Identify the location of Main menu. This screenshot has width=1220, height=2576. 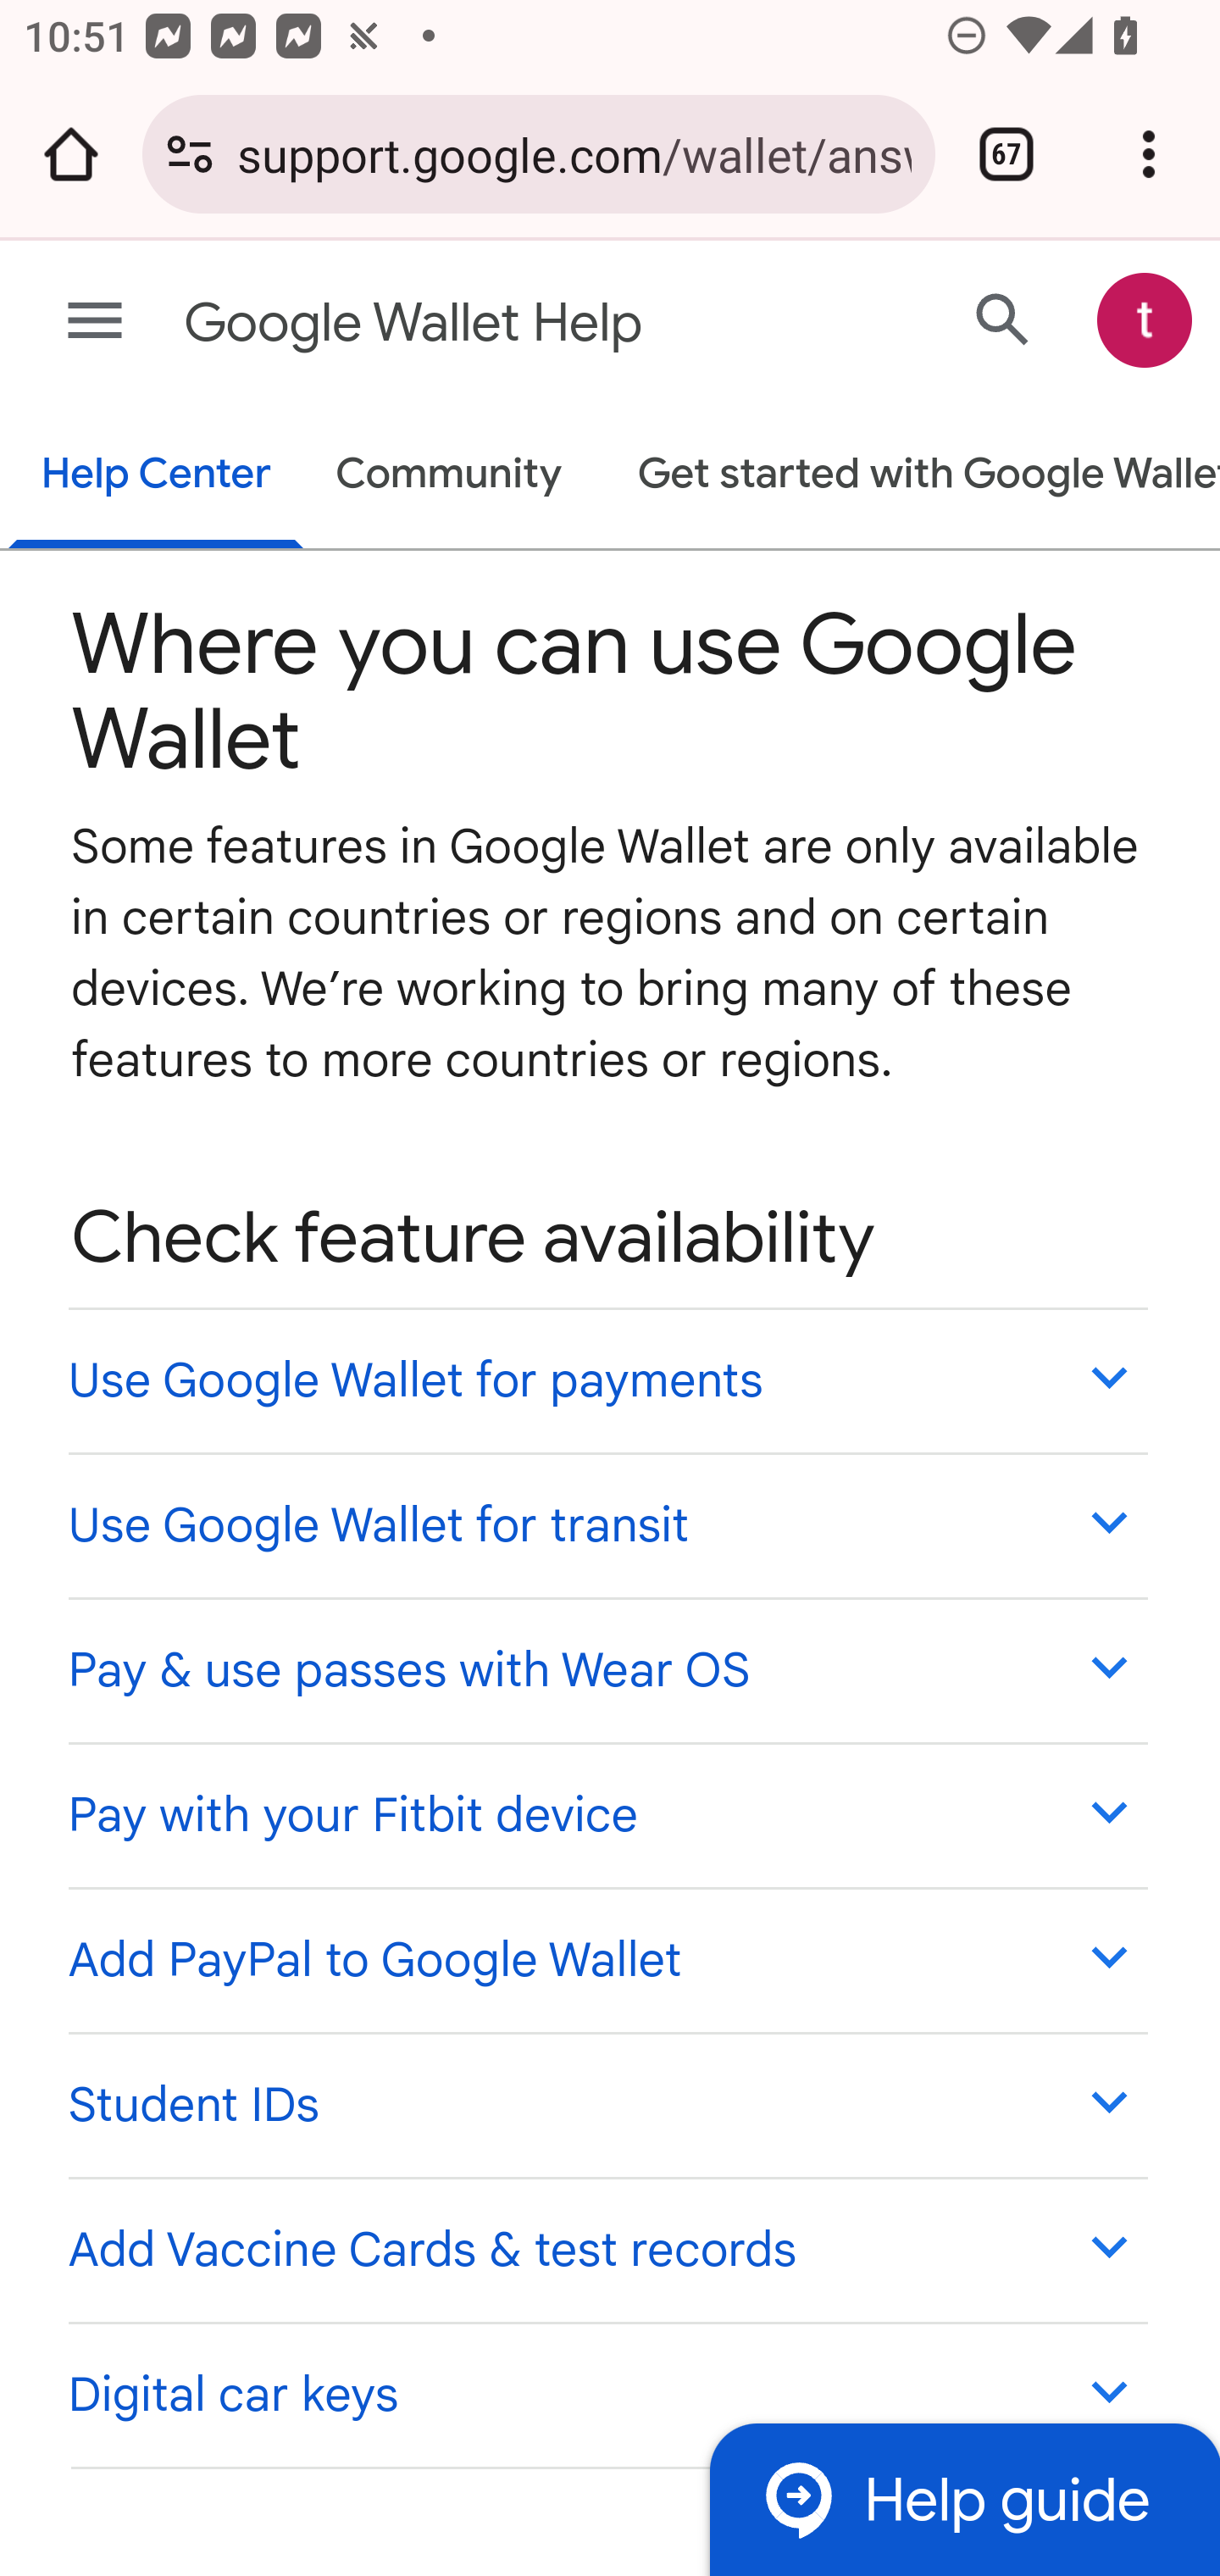
(95, 322).